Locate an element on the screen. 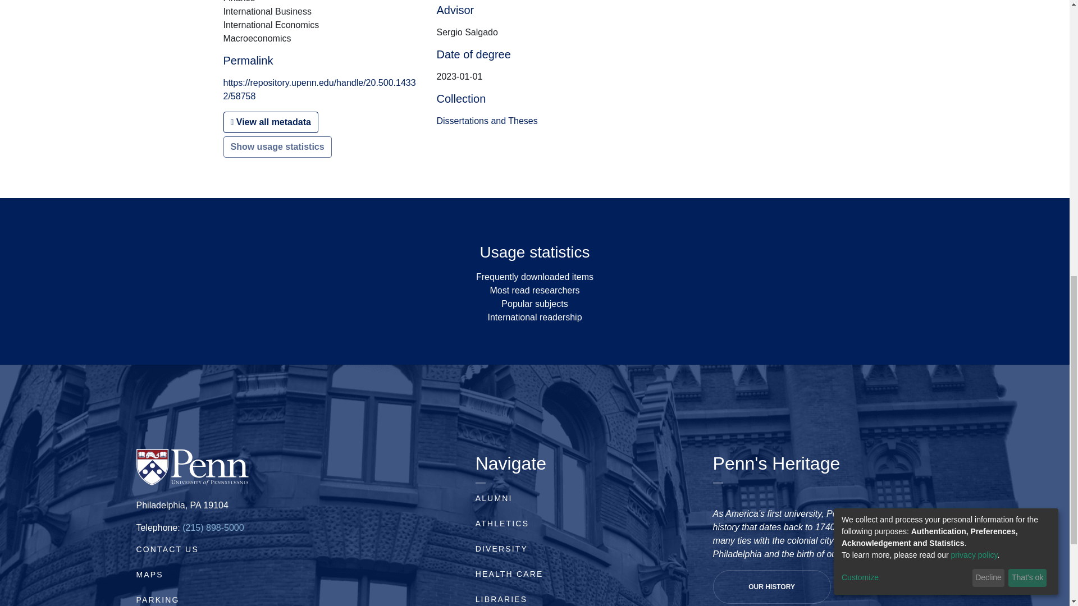 The height and width of the screenshot is (606, 1078). ALUMNI is located at coordinates (494, 498).